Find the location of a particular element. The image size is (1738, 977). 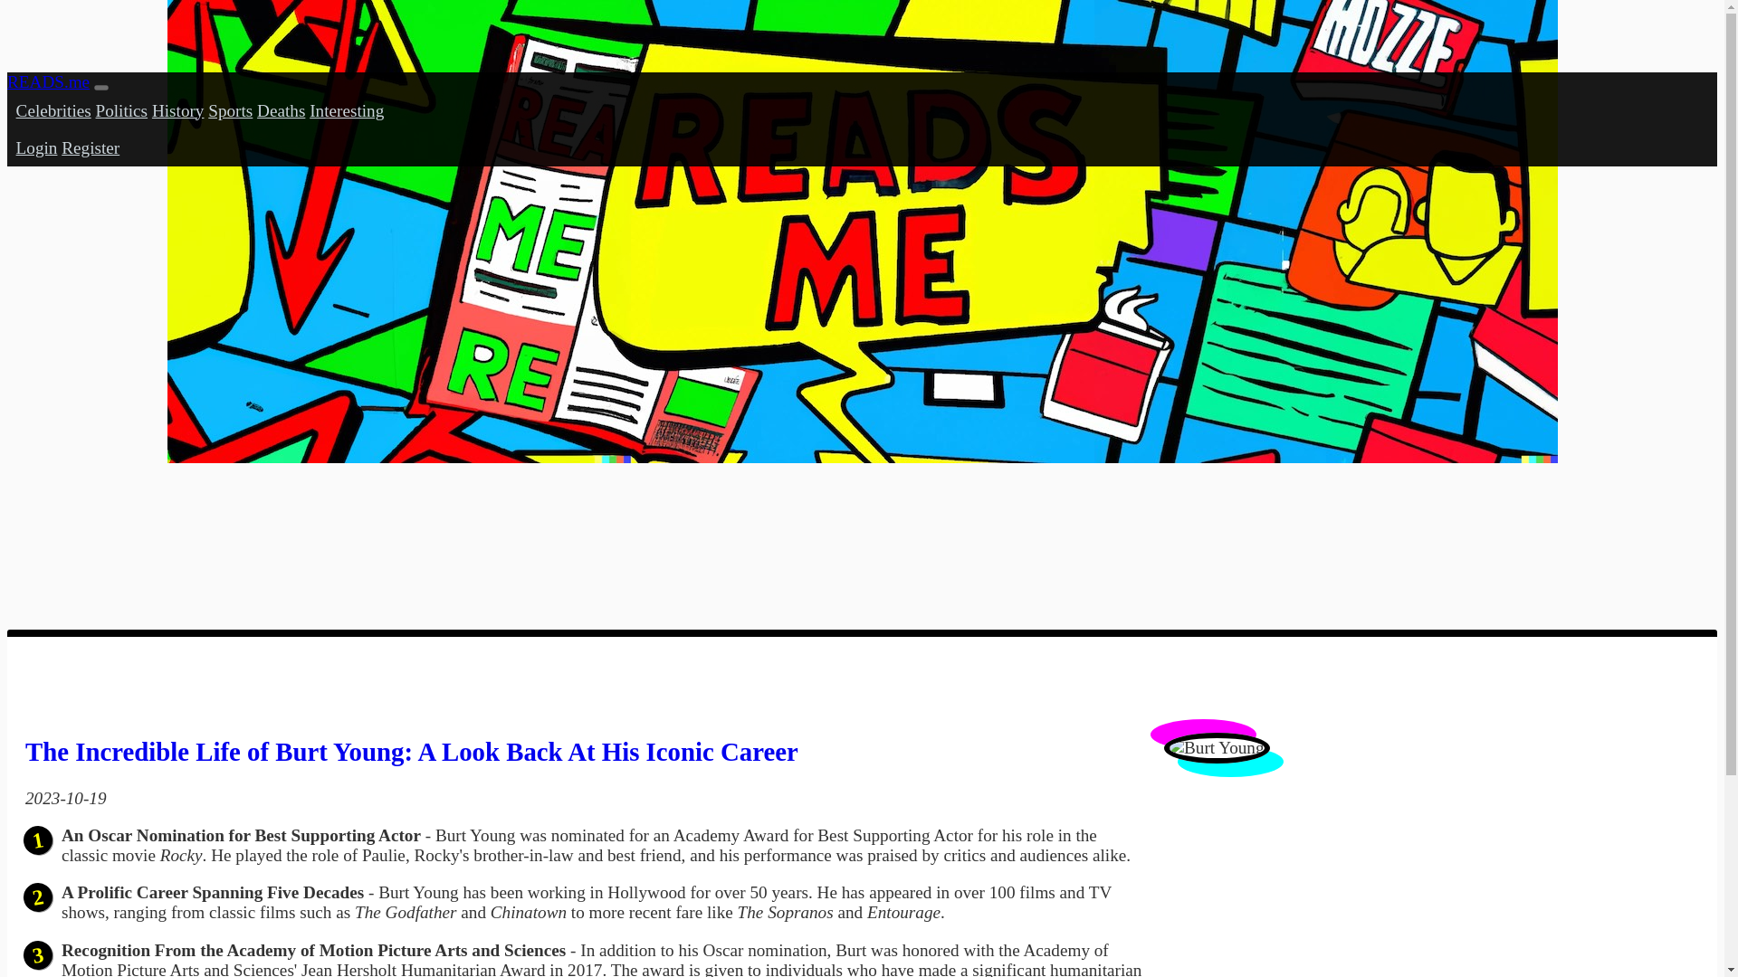

Interesting is located at coordinates (346, 110).